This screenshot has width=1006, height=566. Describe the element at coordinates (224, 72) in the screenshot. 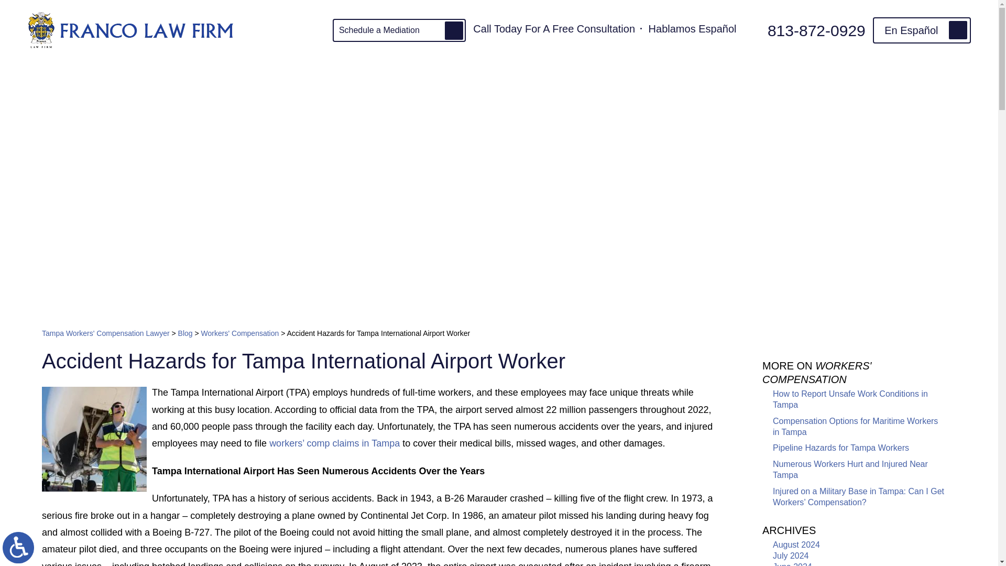

I see `Home` at that location.